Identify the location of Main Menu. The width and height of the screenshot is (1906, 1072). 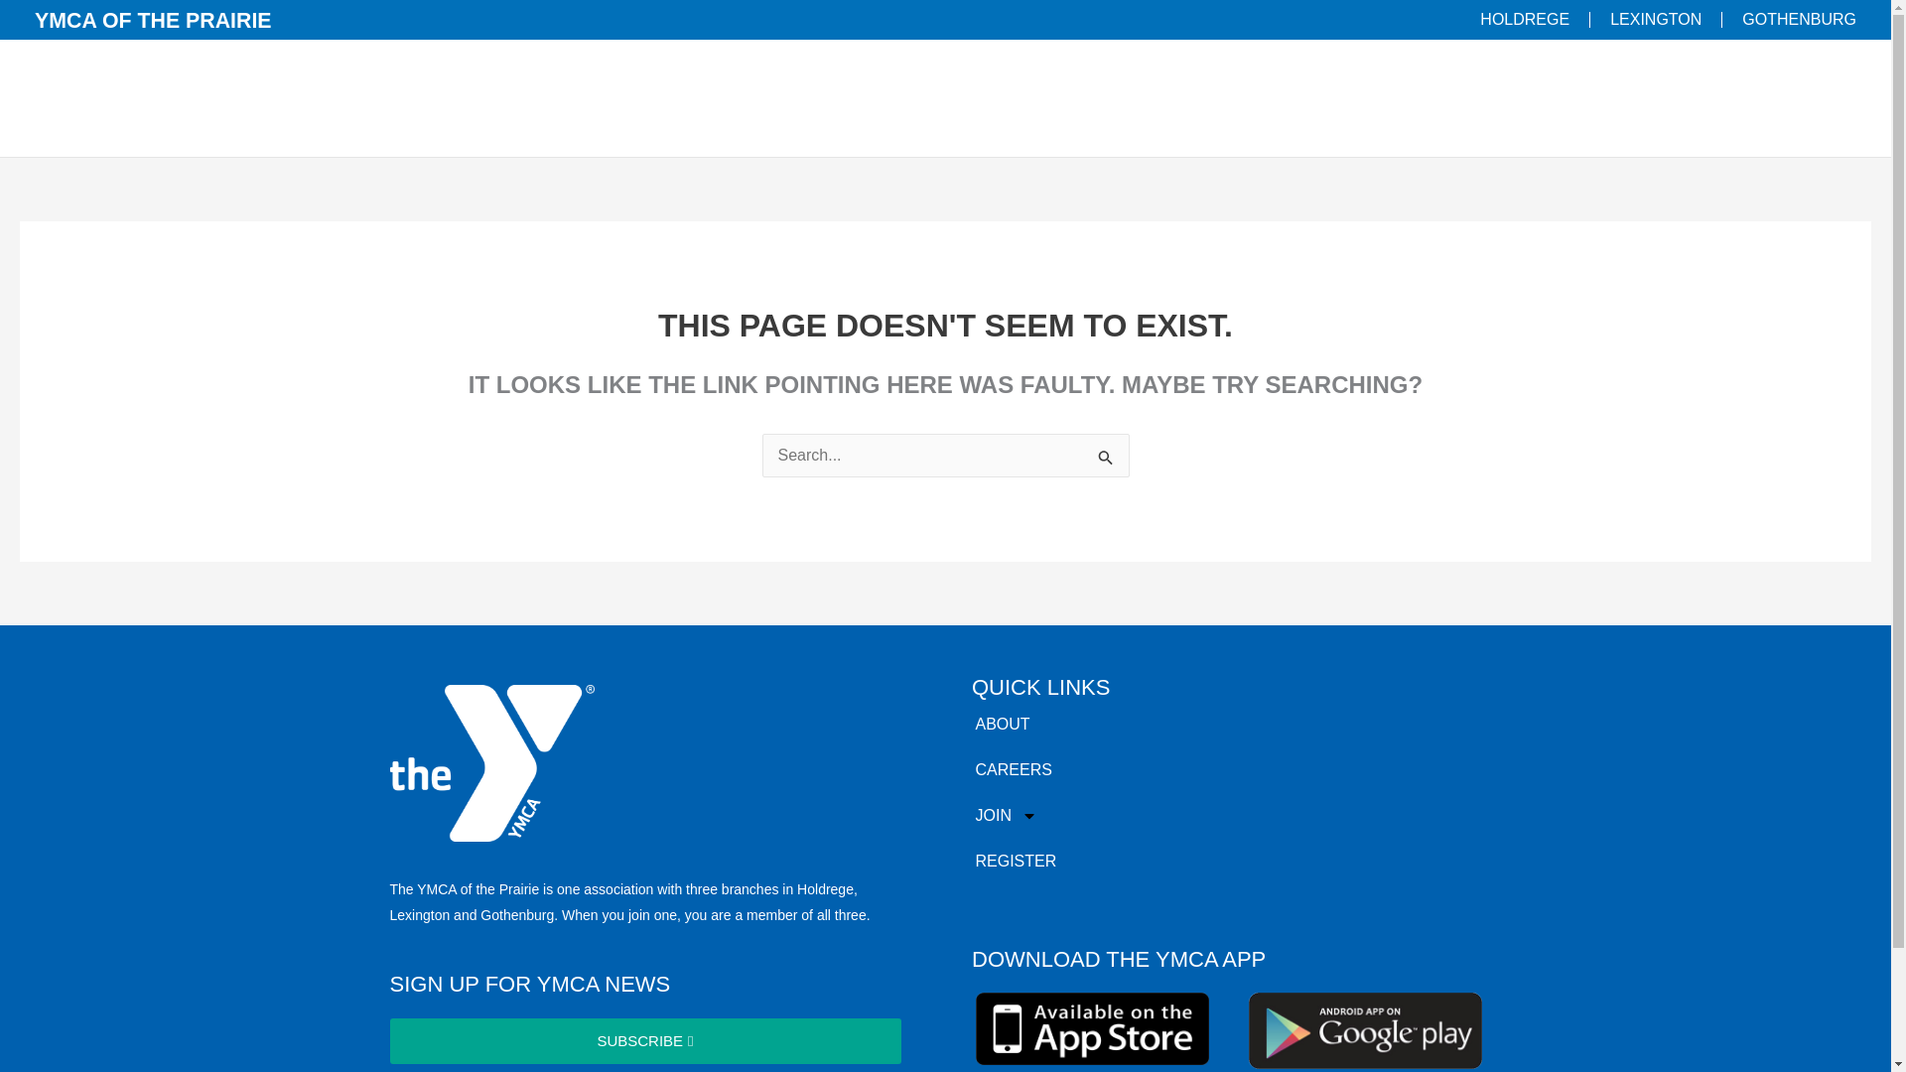
(1832, 98).